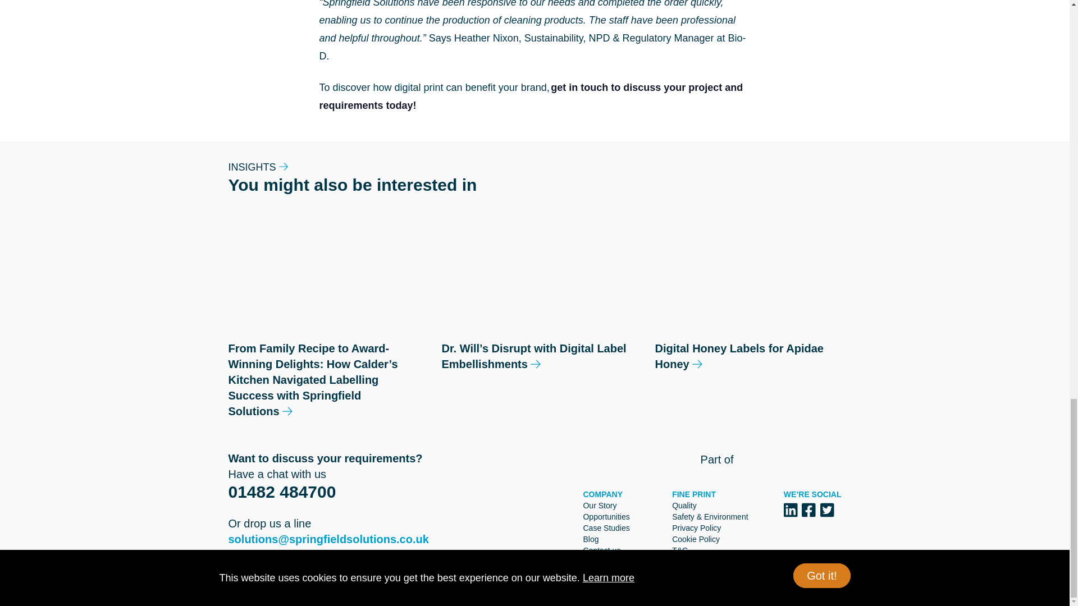 This screenshot has height=606, width=1078. I want to click on Quality, so click(684, 506).